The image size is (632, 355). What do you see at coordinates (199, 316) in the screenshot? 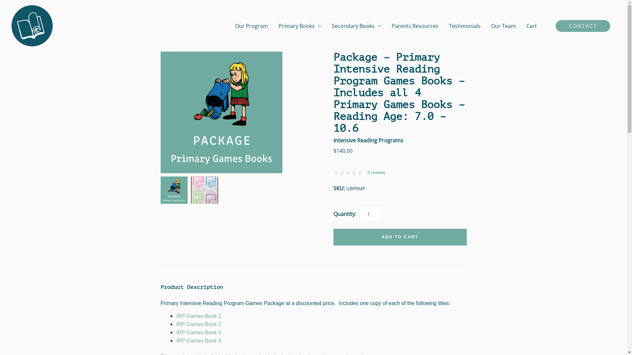
I see `IRP Games Book 1` at bounding box center [199, 316].